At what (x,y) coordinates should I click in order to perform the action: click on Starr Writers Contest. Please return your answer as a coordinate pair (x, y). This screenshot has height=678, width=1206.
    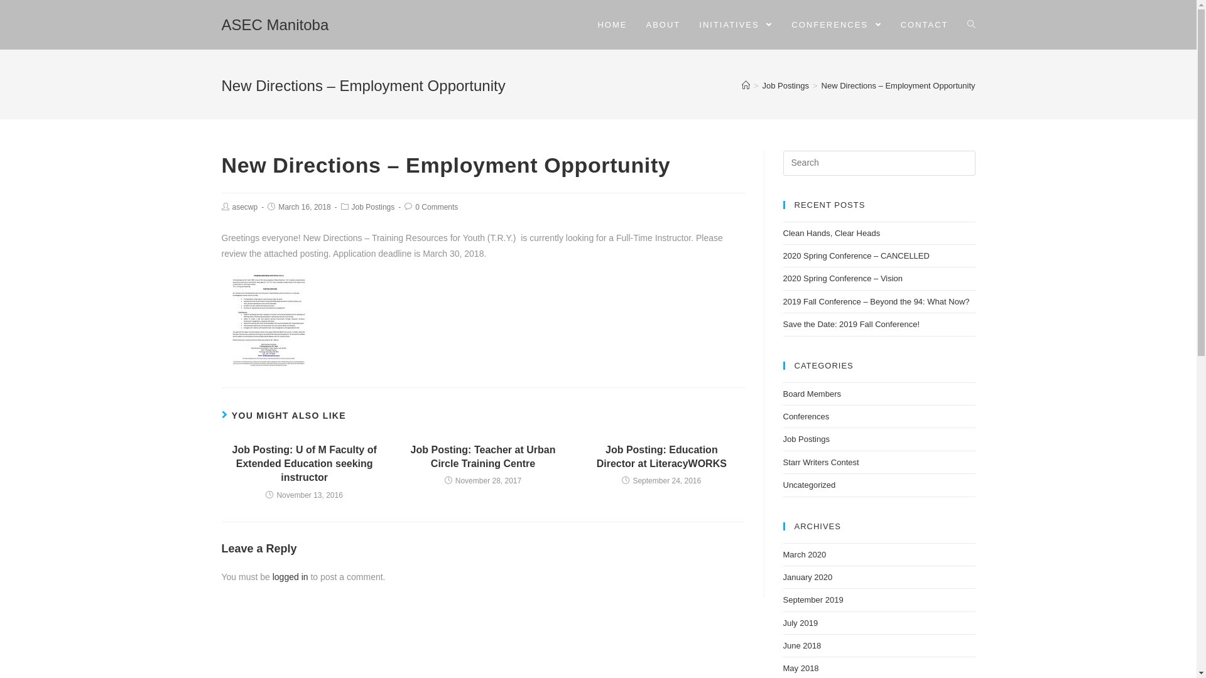
    Looking at the image, I should click on (820, 462).